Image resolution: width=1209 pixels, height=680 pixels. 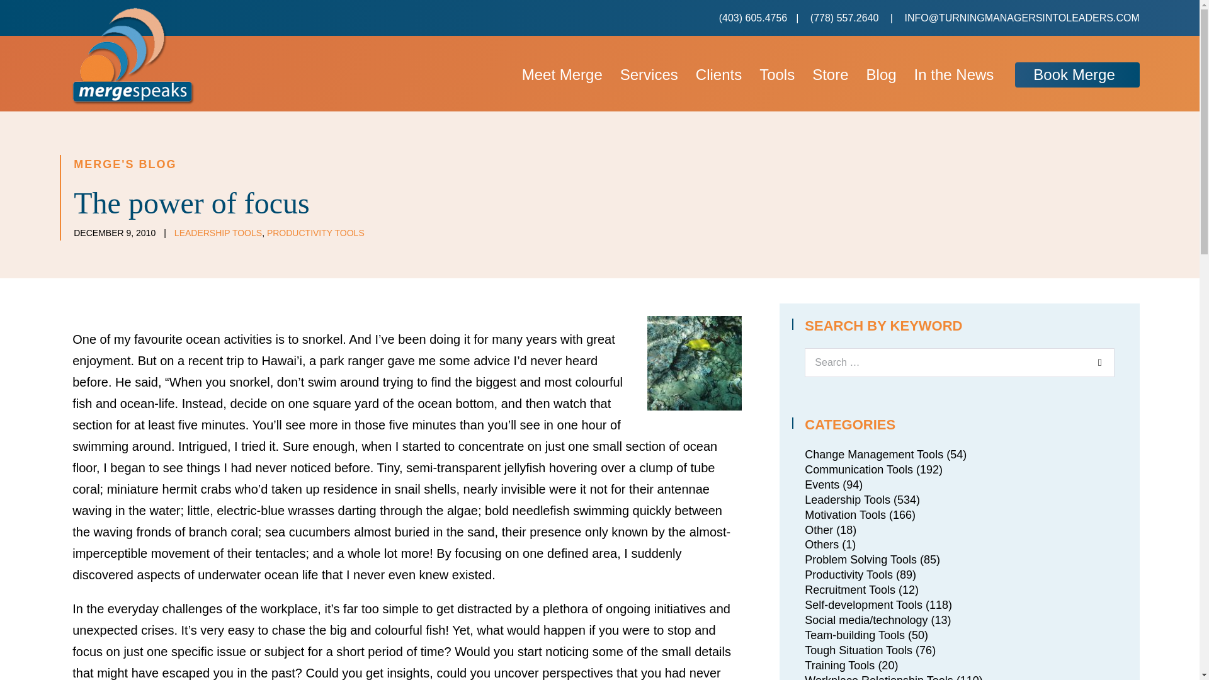 What do you see at coordinates (882, 76) in the screenshot?
I see `Blog` at bounding box center [882, 76].